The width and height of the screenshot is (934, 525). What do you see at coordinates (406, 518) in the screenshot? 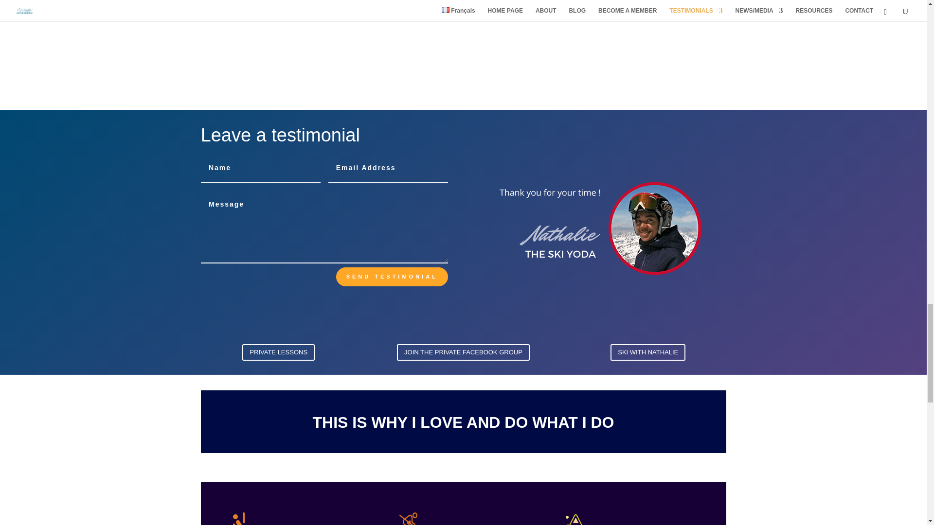
I see `icons8-skiing-50` at bounding box center [406, 518].